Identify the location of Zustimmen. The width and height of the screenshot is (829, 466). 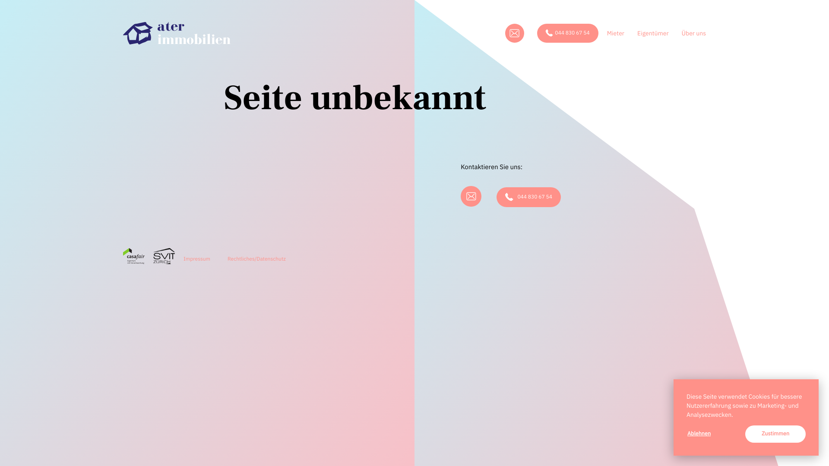
(775, 434).